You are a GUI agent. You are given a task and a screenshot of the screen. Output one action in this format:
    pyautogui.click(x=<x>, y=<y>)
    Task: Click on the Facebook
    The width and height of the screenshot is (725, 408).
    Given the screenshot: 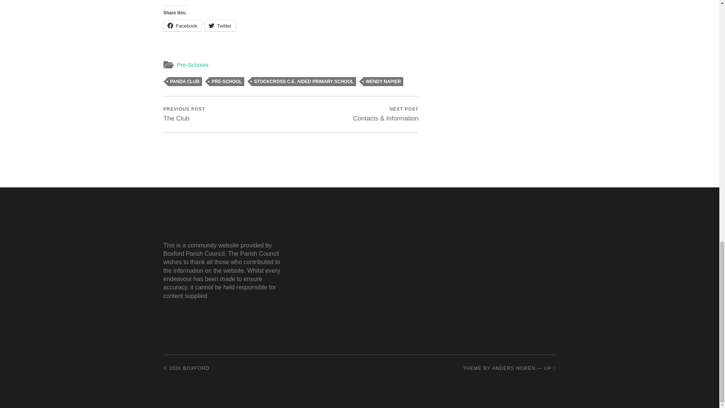 What is the action you would take?
    pyautogui.click(x=182, y=26)
    